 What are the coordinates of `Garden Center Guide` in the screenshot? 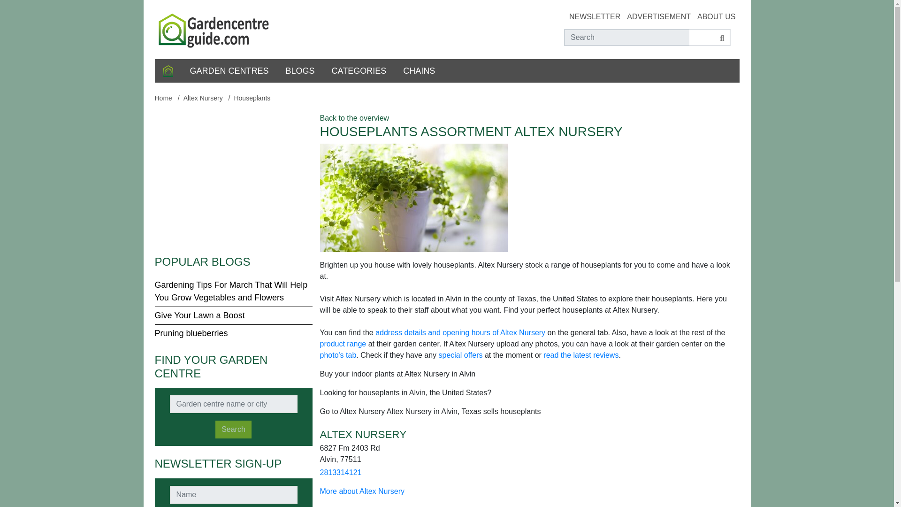 It's located at (214, 29).